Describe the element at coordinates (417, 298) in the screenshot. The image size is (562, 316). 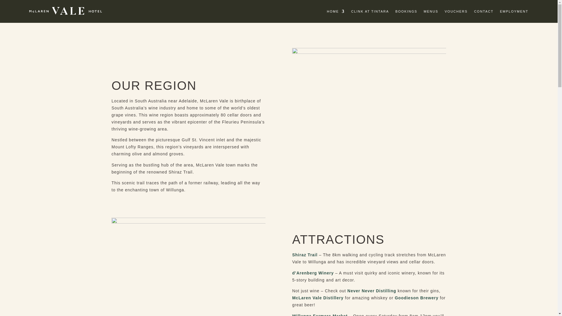
I see `Goodieson Brewery` at that location.